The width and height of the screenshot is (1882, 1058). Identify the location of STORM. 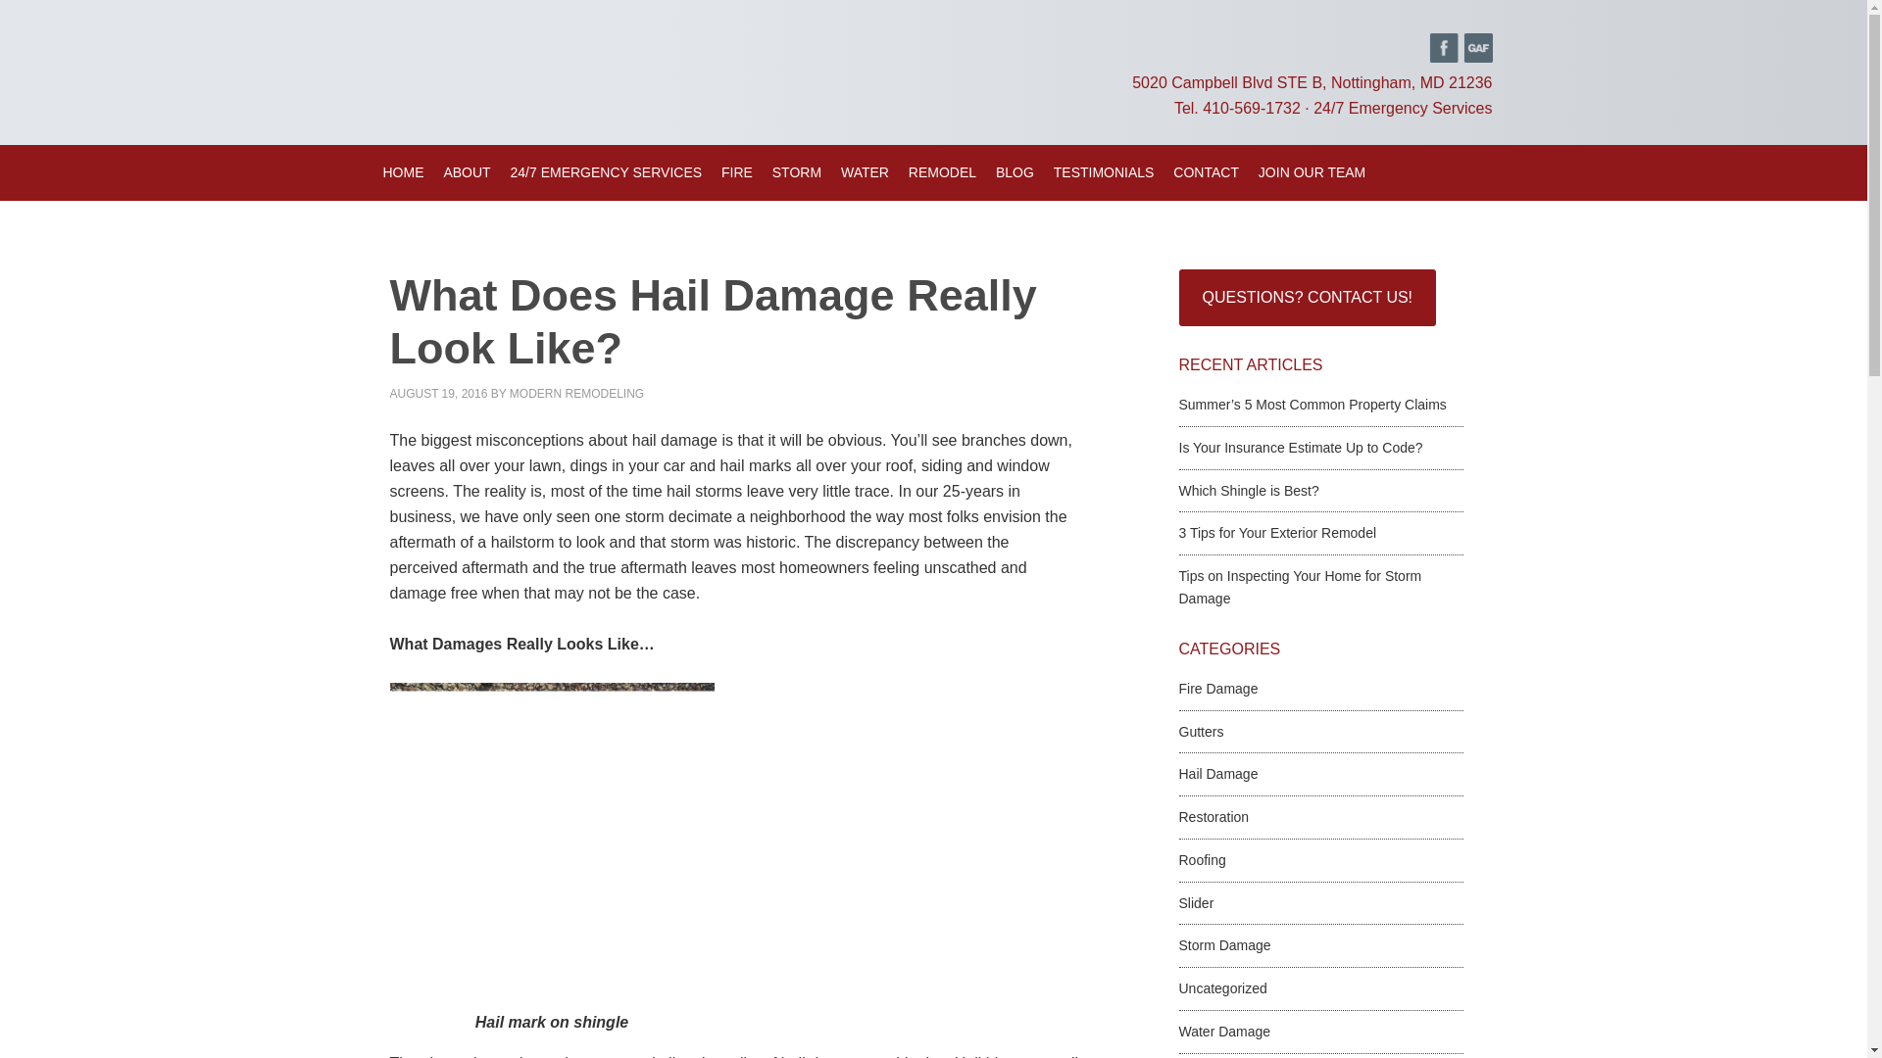
(796, 172).